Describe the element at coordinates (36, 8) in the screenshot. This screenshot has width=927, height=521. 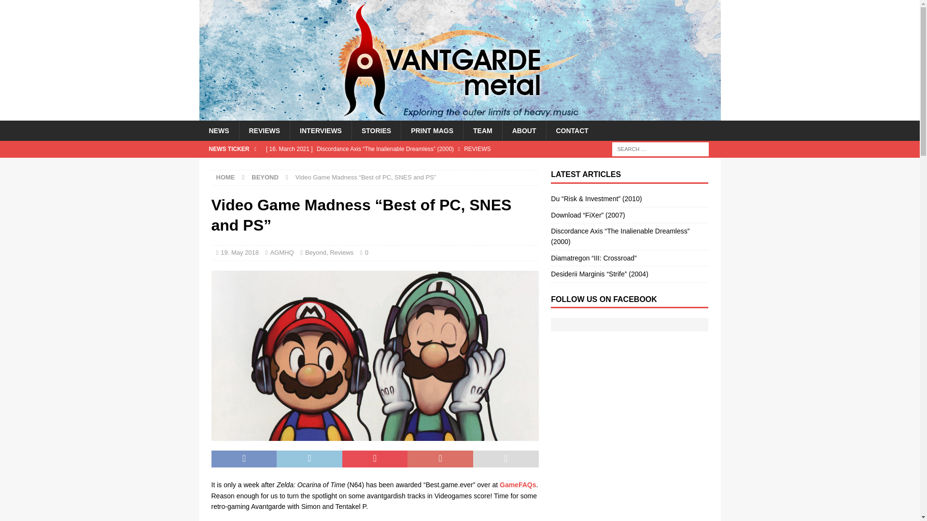
I see `Search` at that location.